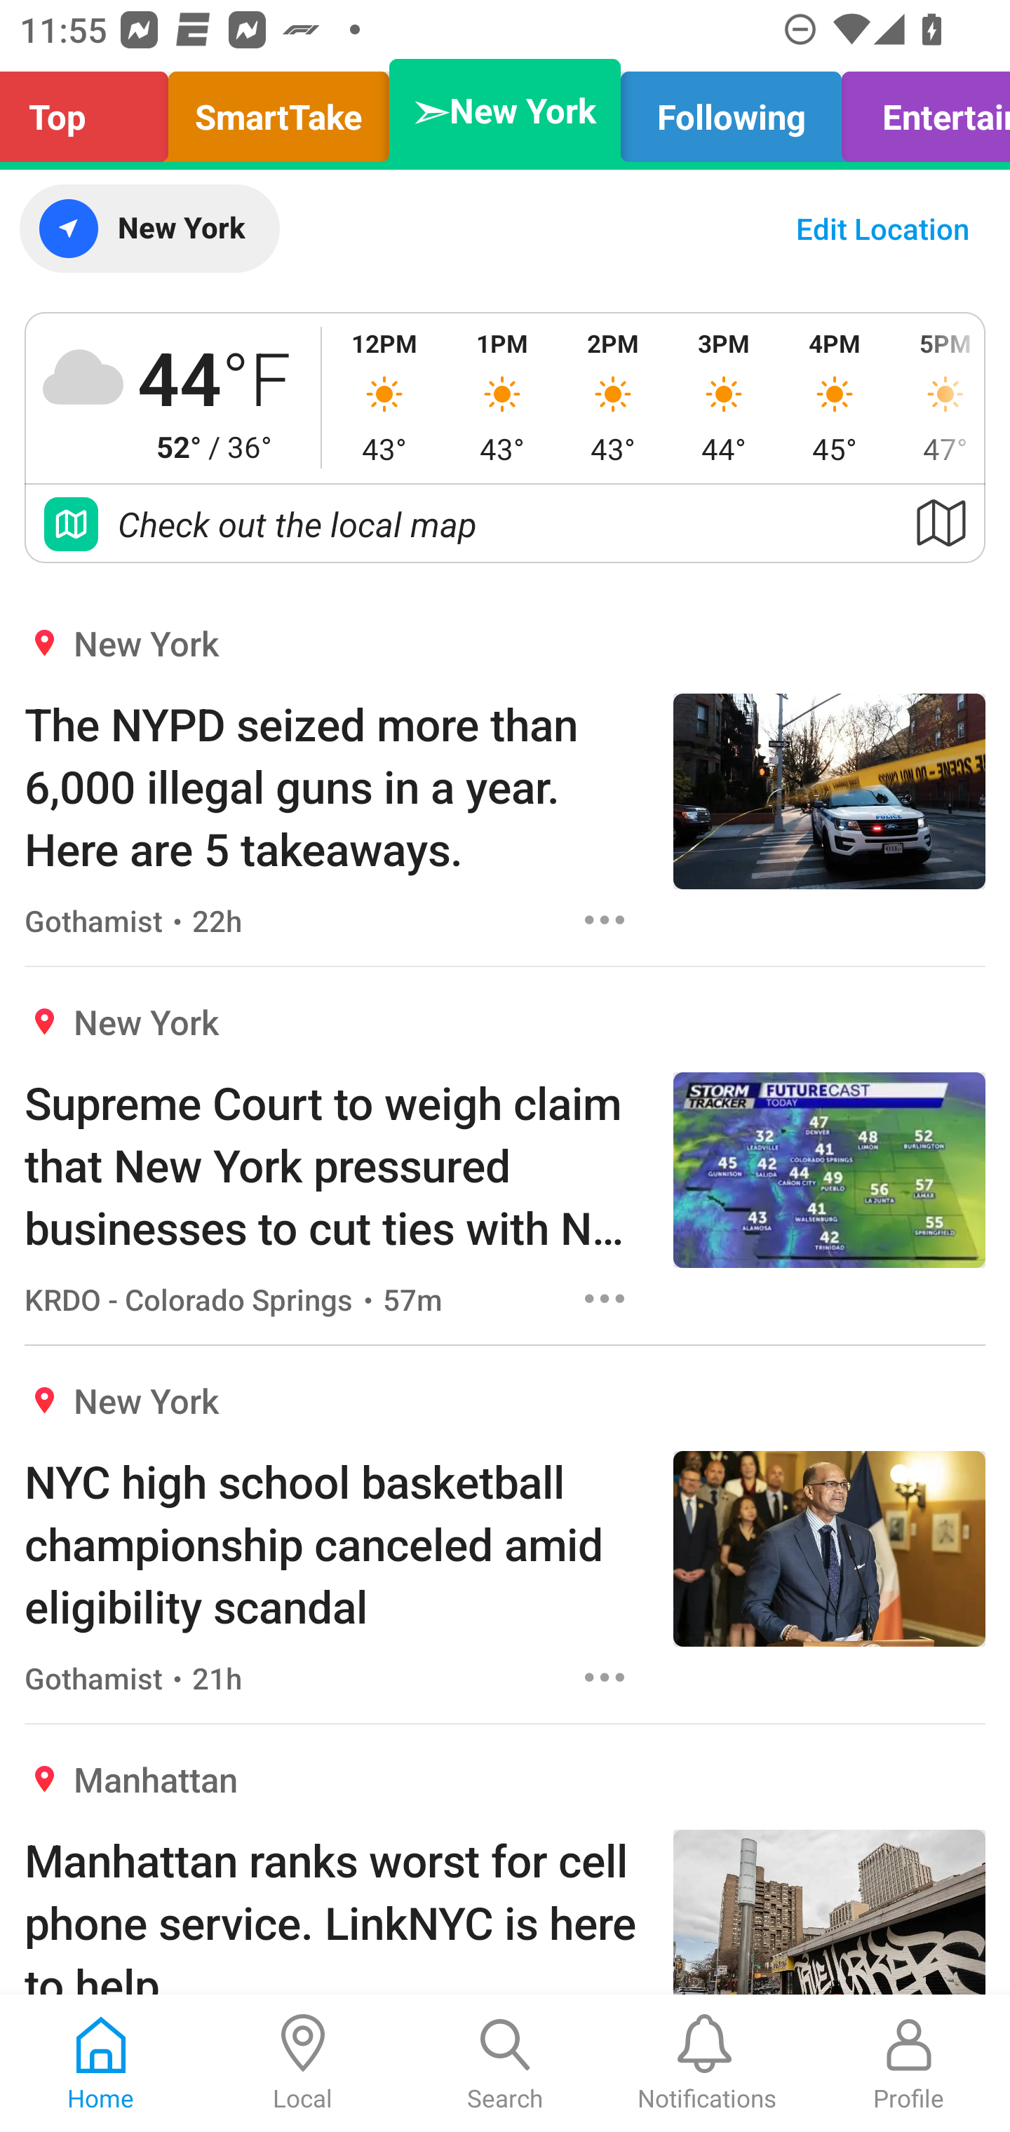 This screenshot has height=2132, width=1010. What do you see at coordinates (505, 2063) in the screenshot?
I see `Search` at bounding box center [505, 2063].